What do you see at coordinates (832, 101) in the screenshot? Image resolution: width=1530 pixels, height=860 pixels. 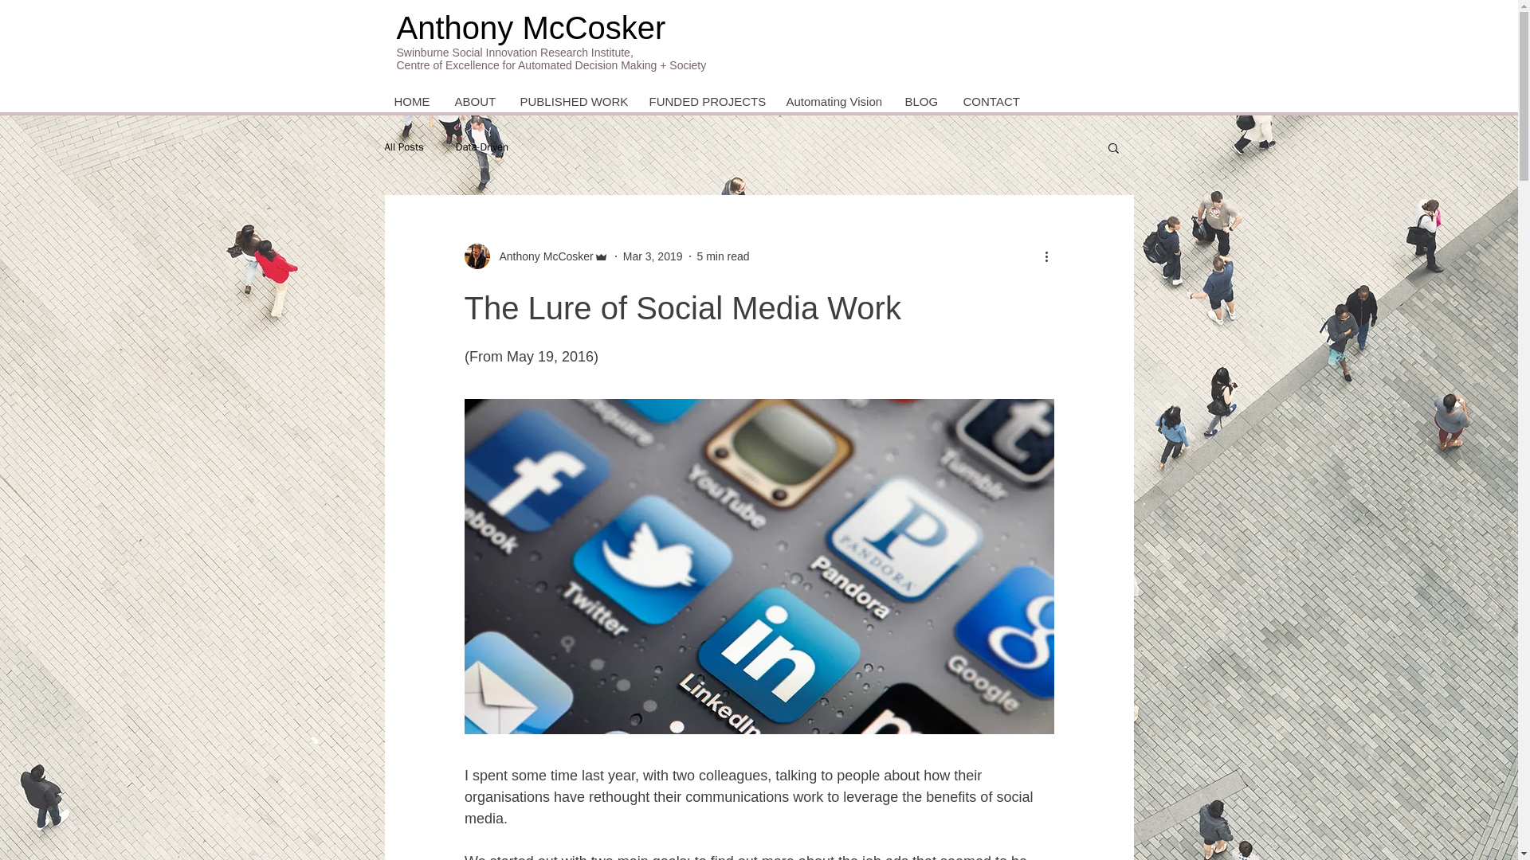 I see `Automating Vision` at bounding box center [832, 101].